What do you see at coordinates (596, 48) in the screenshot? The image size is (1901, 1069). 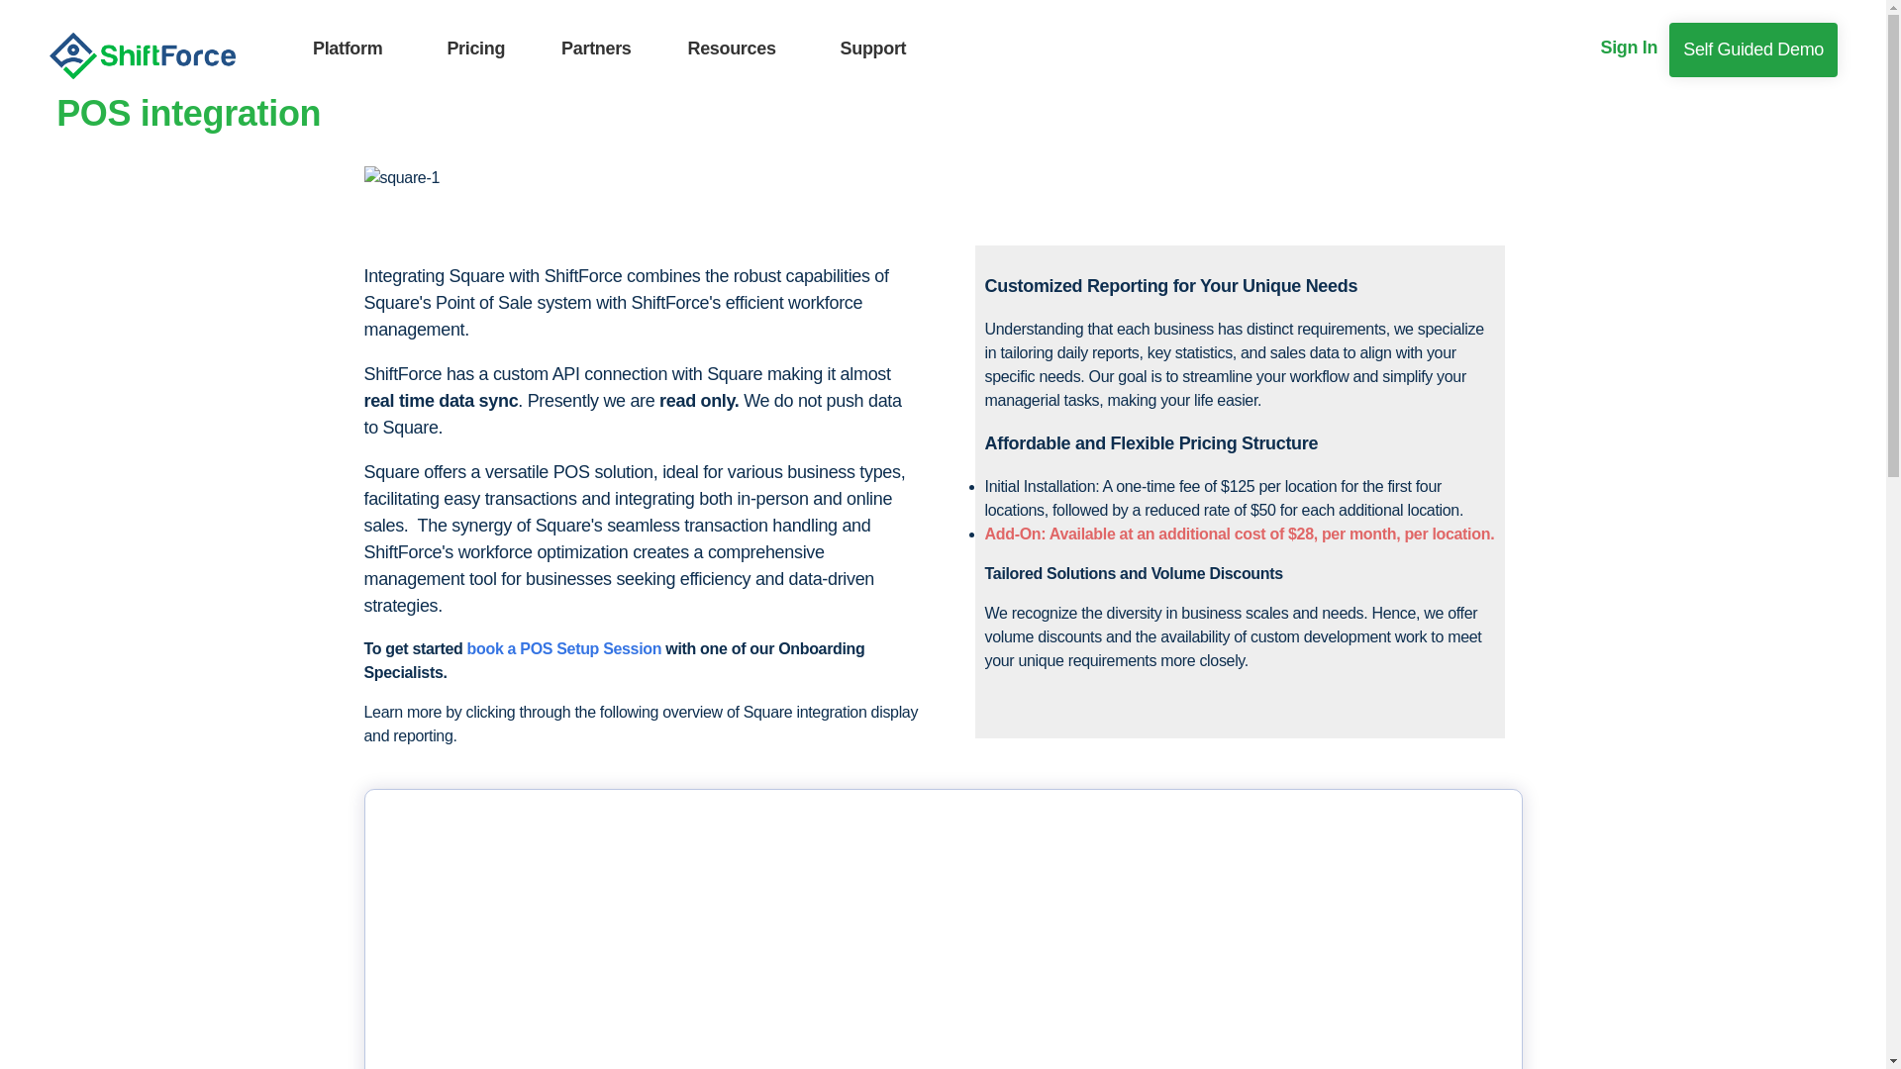 I see `Partners` at bounding box center [596, 48].